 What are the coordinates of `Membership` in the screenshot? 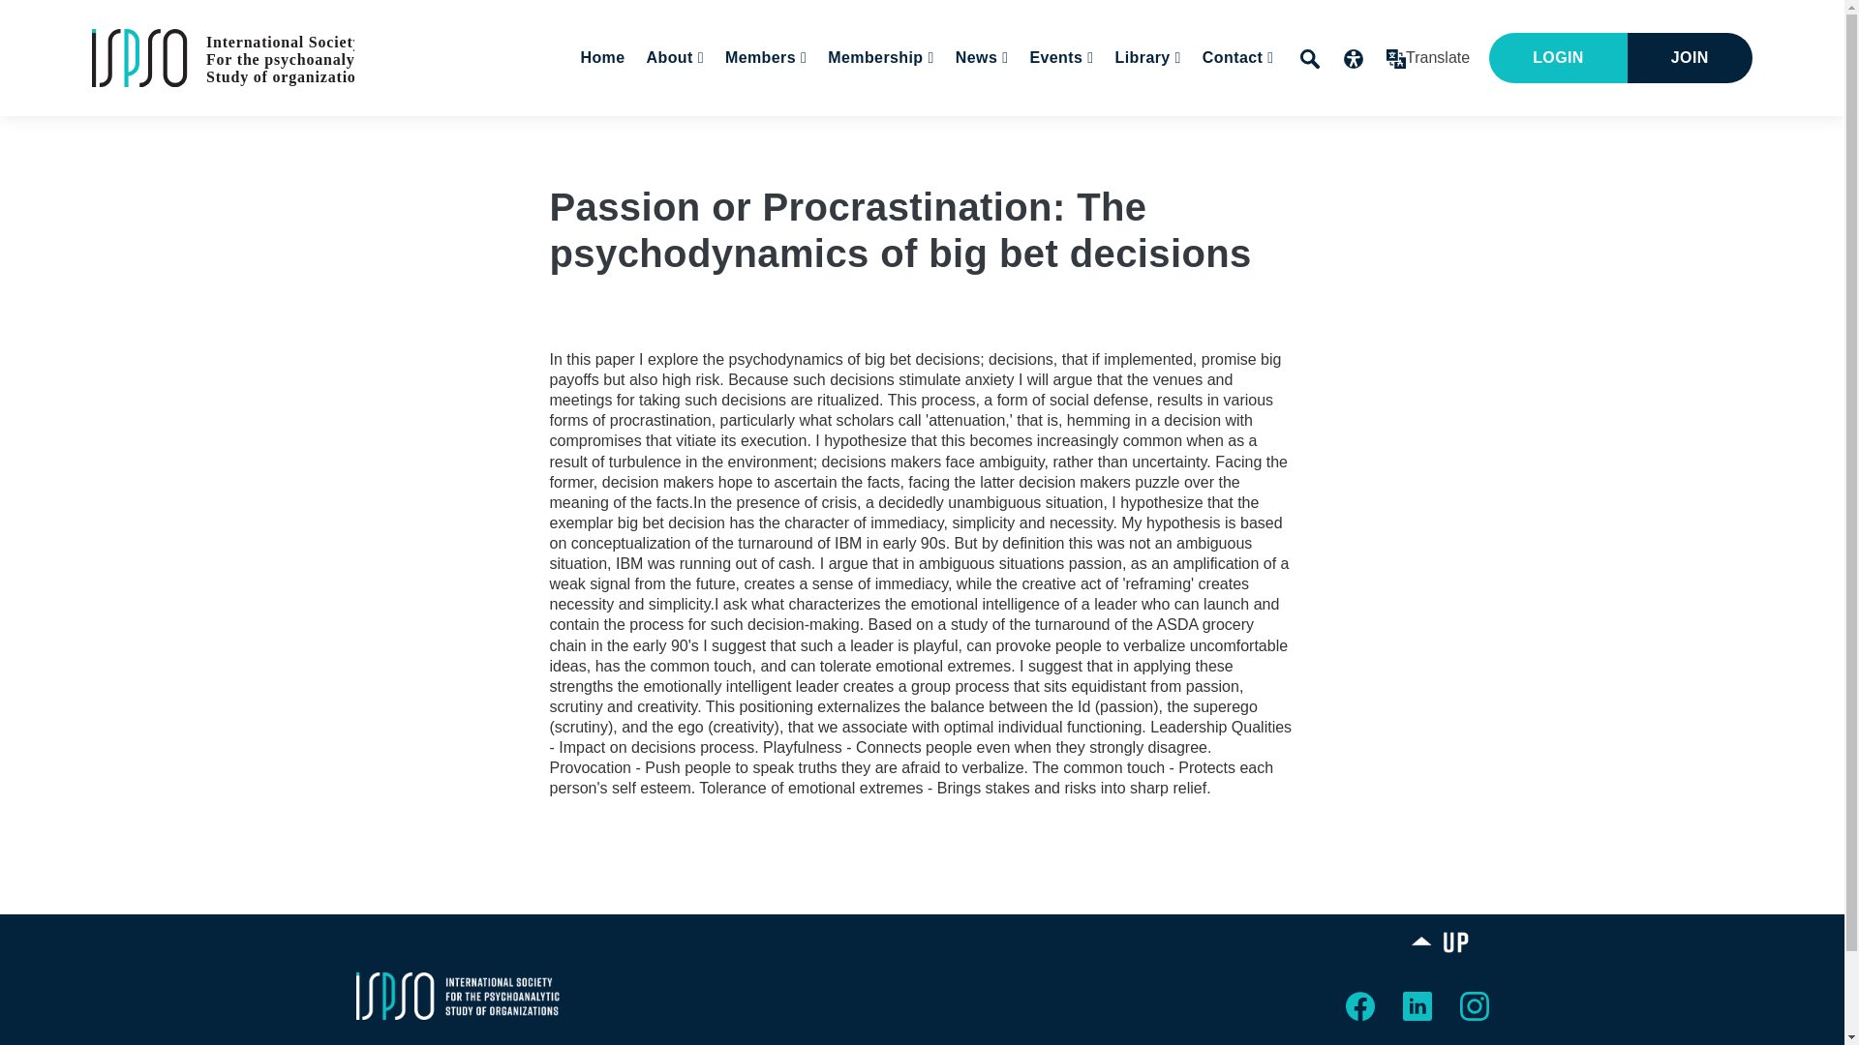 It's located at (877, 58).